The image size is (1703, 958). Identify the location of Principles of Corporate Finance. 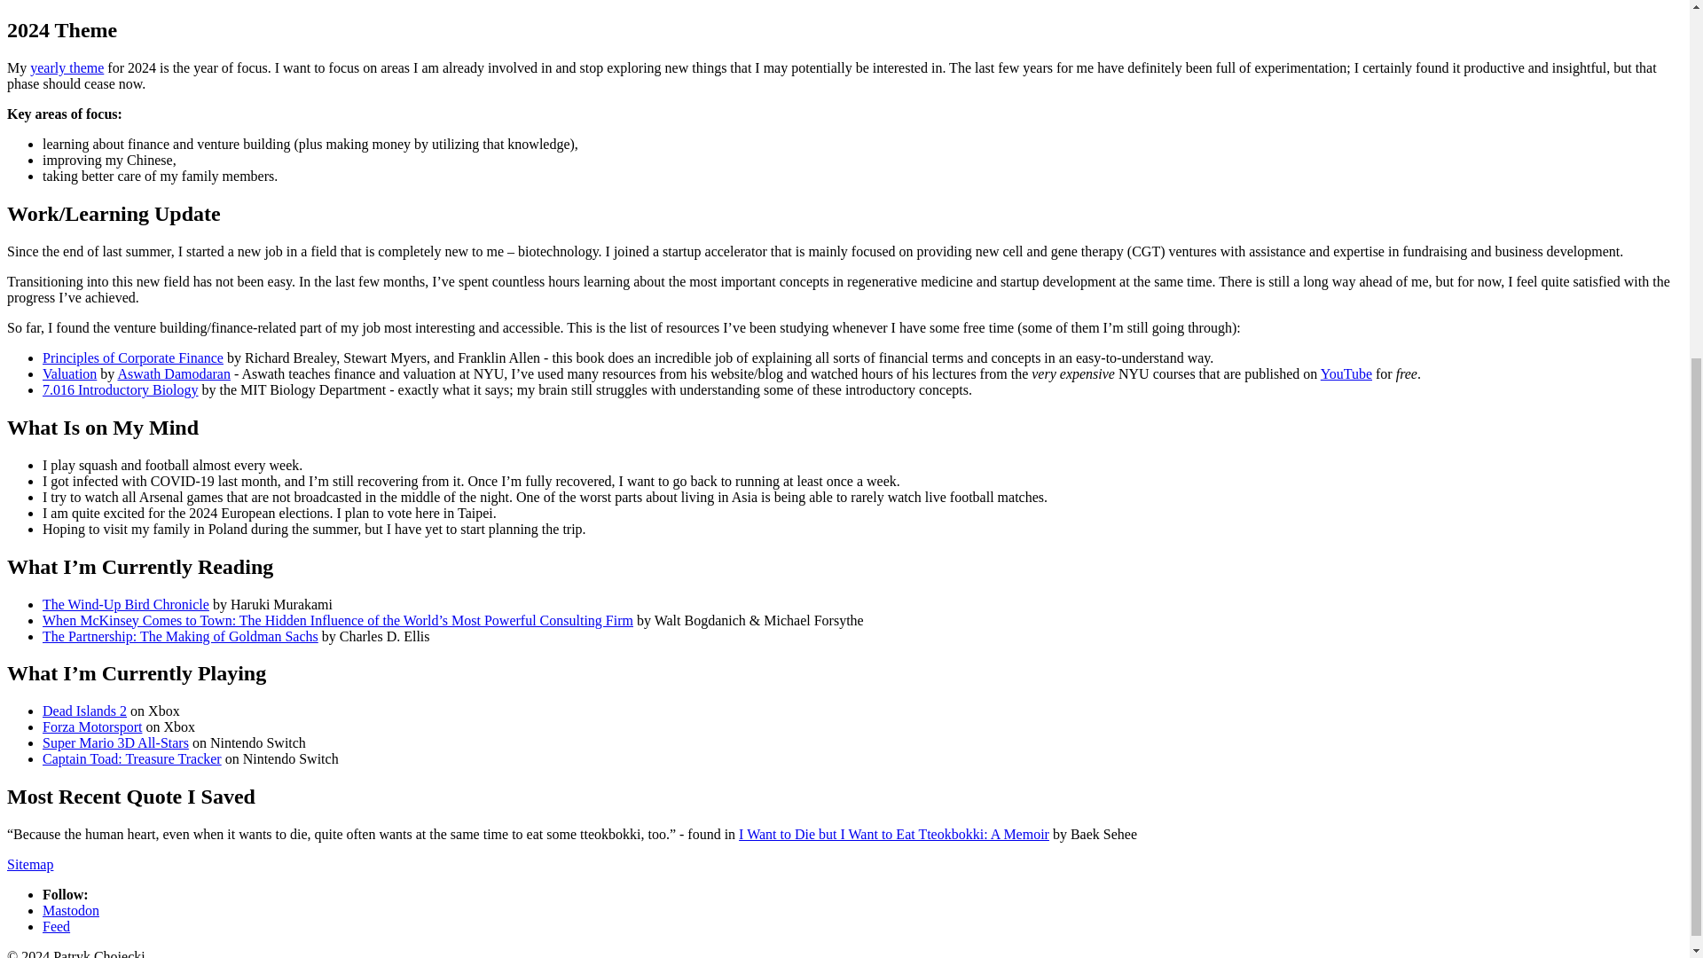
(133, 357).